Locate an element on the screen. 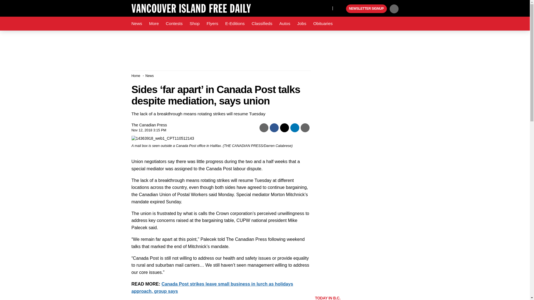 The width and height of the screenshot is (534, 300). Black Press Media is located at coordinates (341, 9).